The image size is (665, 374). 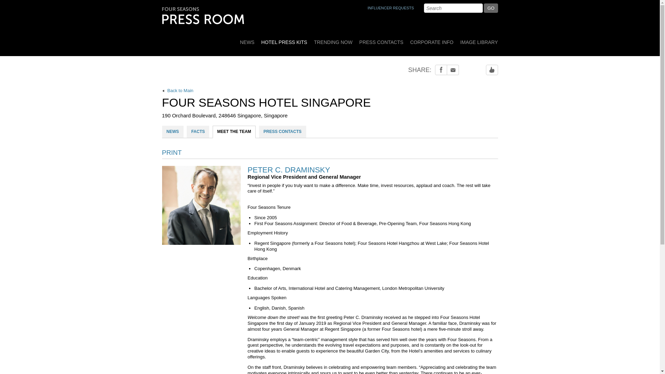 I want to click on FACTS, so click(x=198, y=132).